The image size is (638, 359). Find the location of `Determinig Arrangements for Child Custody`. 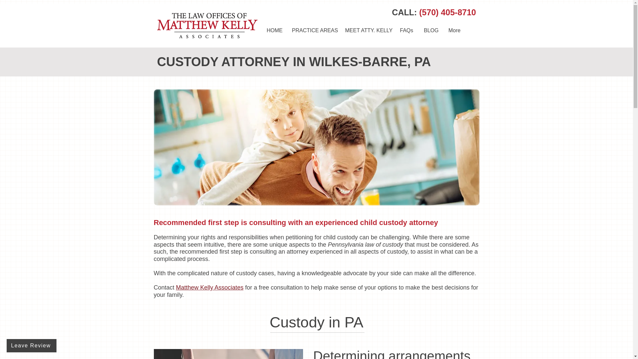

Determinig Arrangements for Child Custody is located at coordinates (228, 354).